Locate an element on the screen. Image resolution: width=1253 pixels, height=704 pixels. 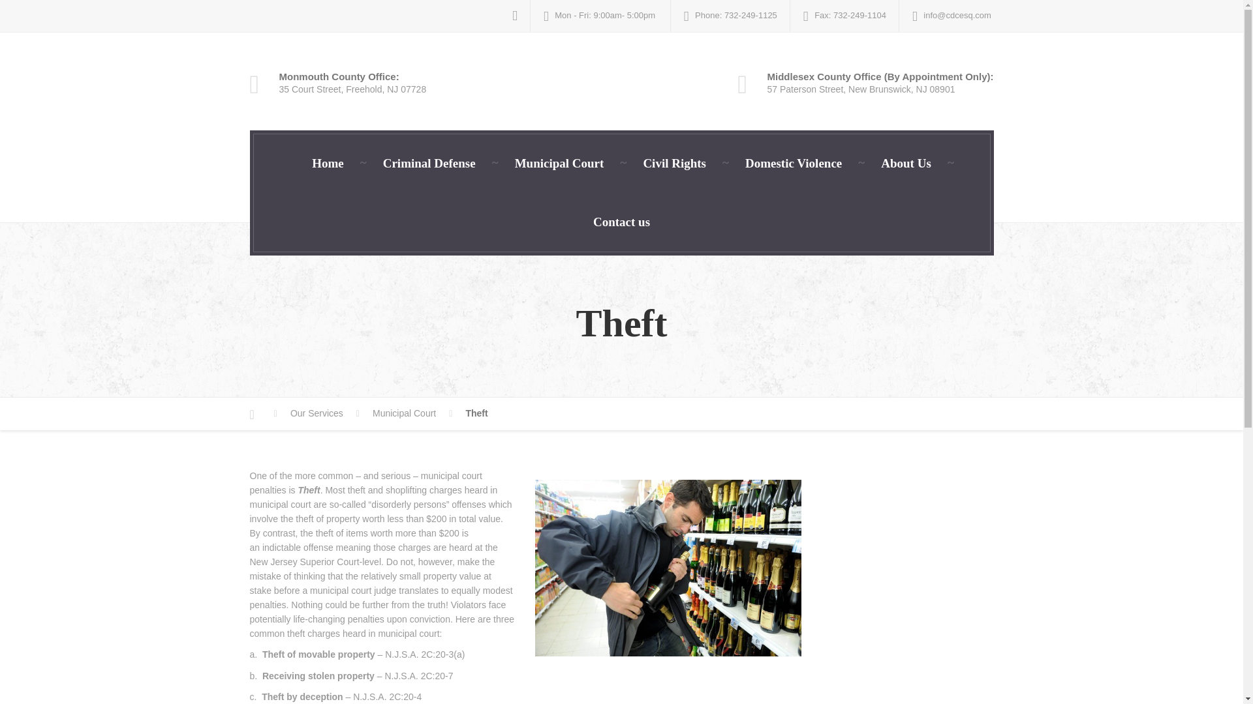
Civil Rights is located at coordinates (673, 163).